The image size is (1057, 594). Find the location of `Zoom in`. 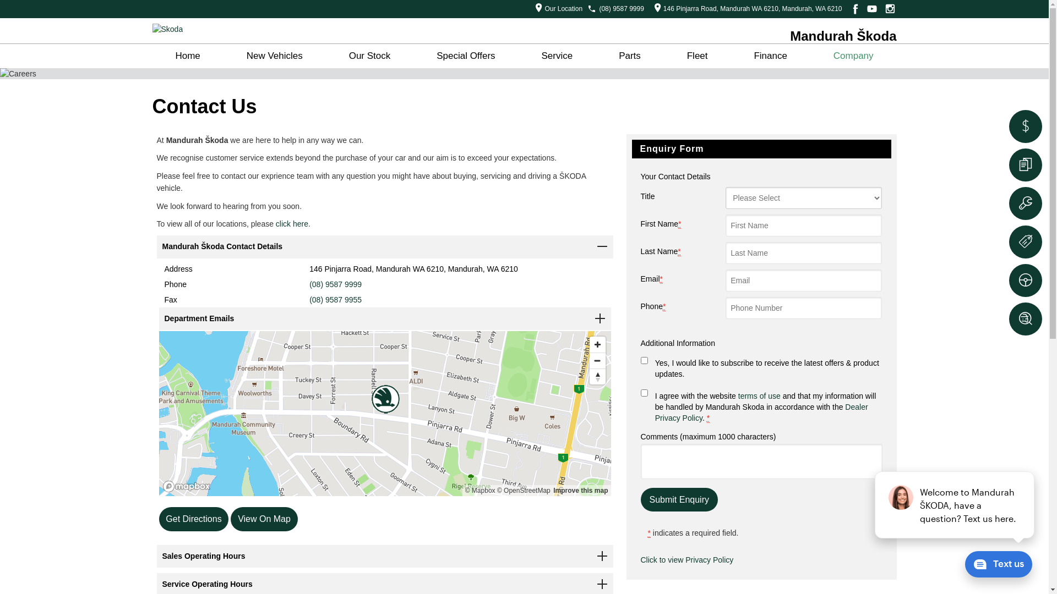

Zoom in is located at coordinates (597, 344).